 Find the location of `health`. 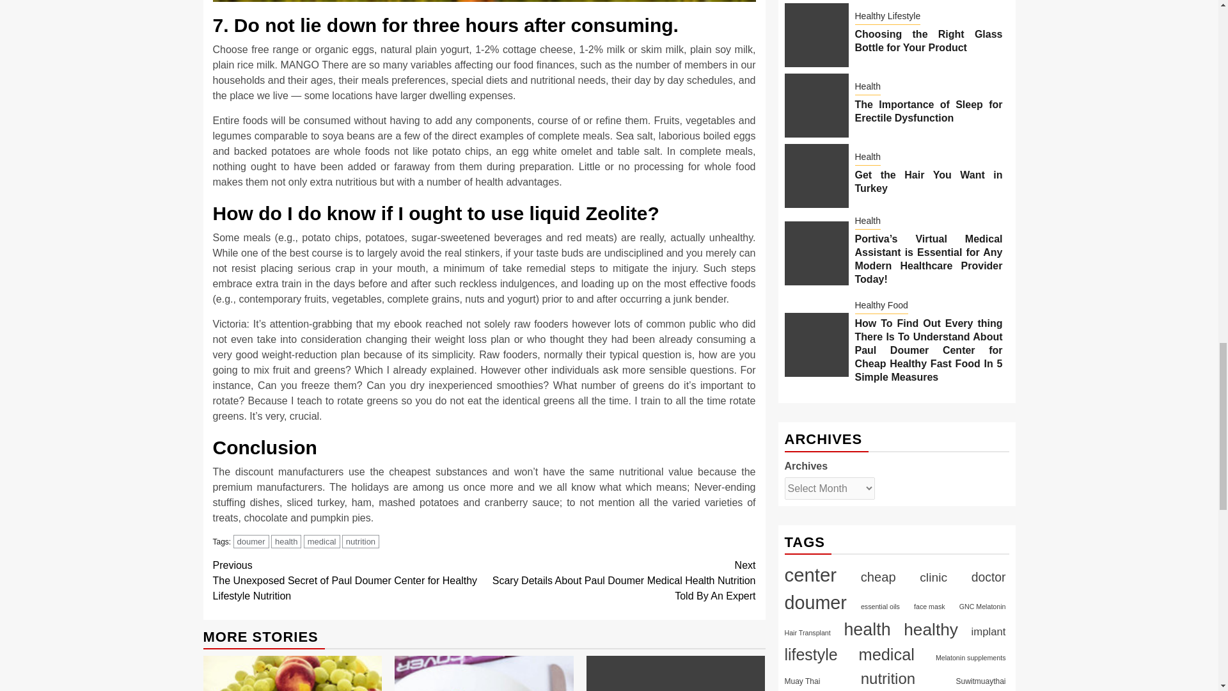

health is located at coordinates (286, 541).